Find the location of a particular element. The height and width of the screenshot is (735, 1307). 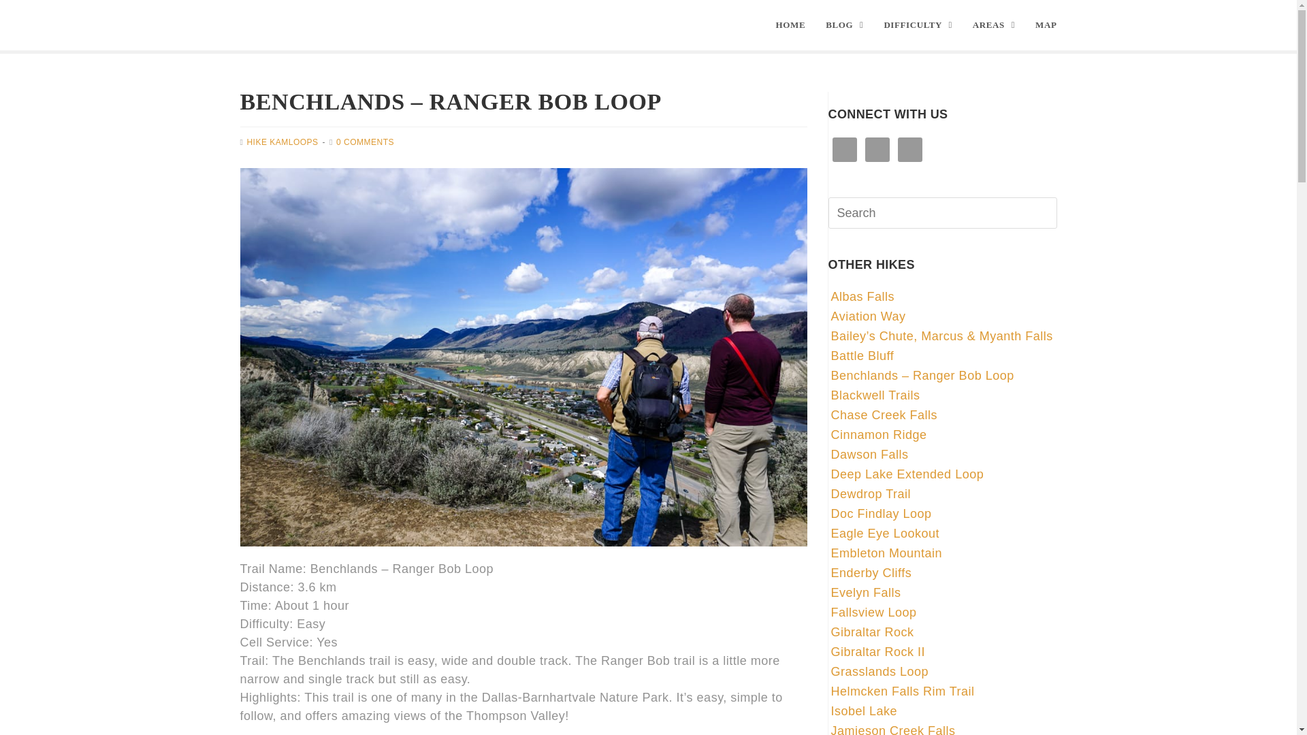

AREAS is located at coordinates (993, 25).